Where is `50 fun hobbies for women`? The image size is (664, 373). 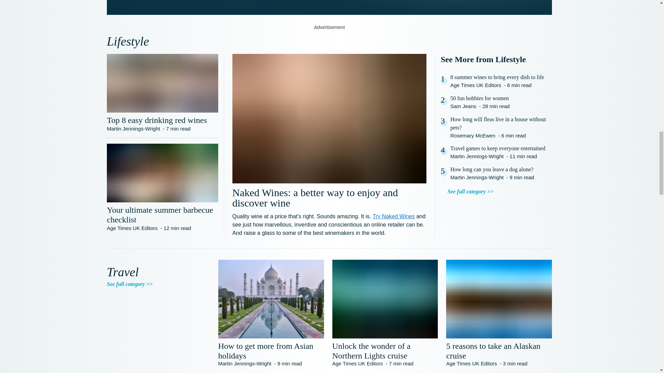 50 fun hobbies for women is located at coordinates (480, 98).